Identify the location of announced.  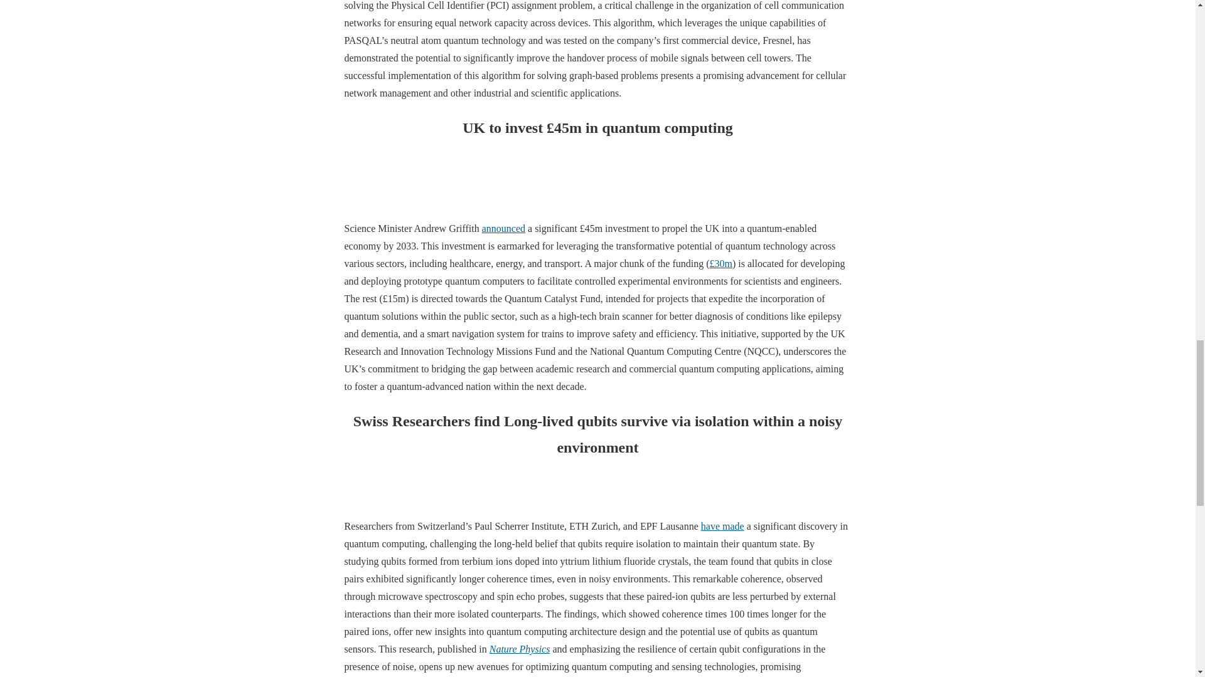
(503, 228).